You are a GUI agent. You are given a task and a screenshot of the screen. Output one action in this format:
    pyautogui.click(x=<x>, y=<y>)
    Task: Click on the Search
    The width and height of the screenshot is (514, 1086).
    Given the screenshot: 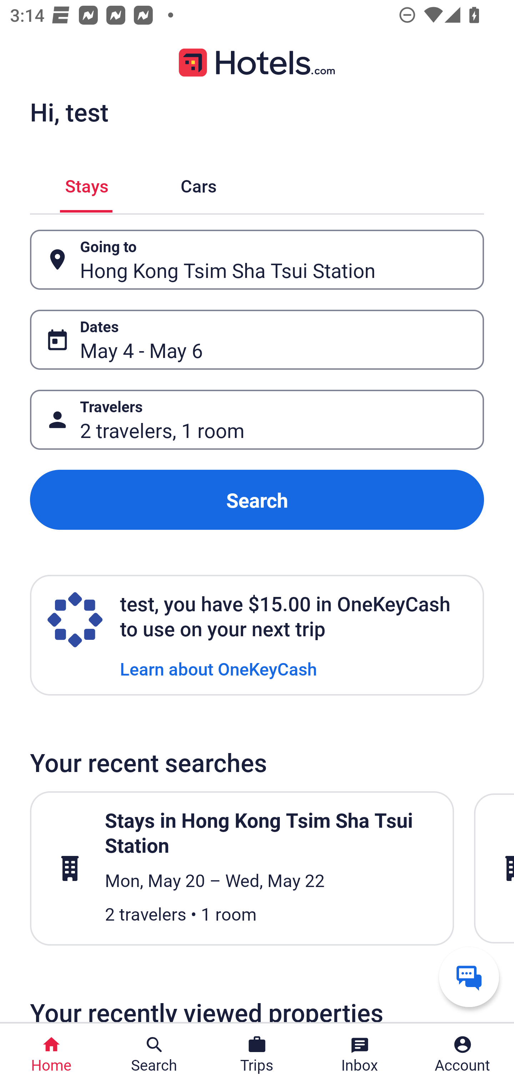 What is the action you would take?
    pyautogui.click(x=257, y=500)
    